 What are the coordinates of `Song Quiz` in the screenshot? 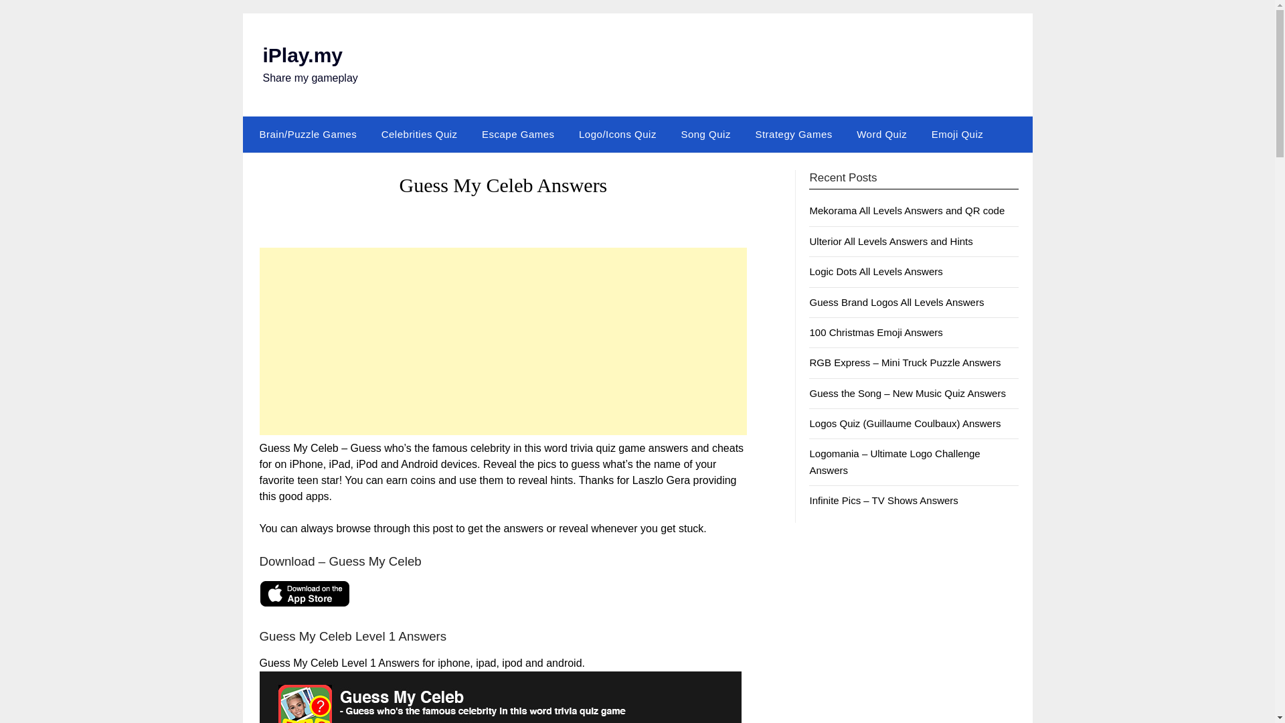 It's located at (705, 134).